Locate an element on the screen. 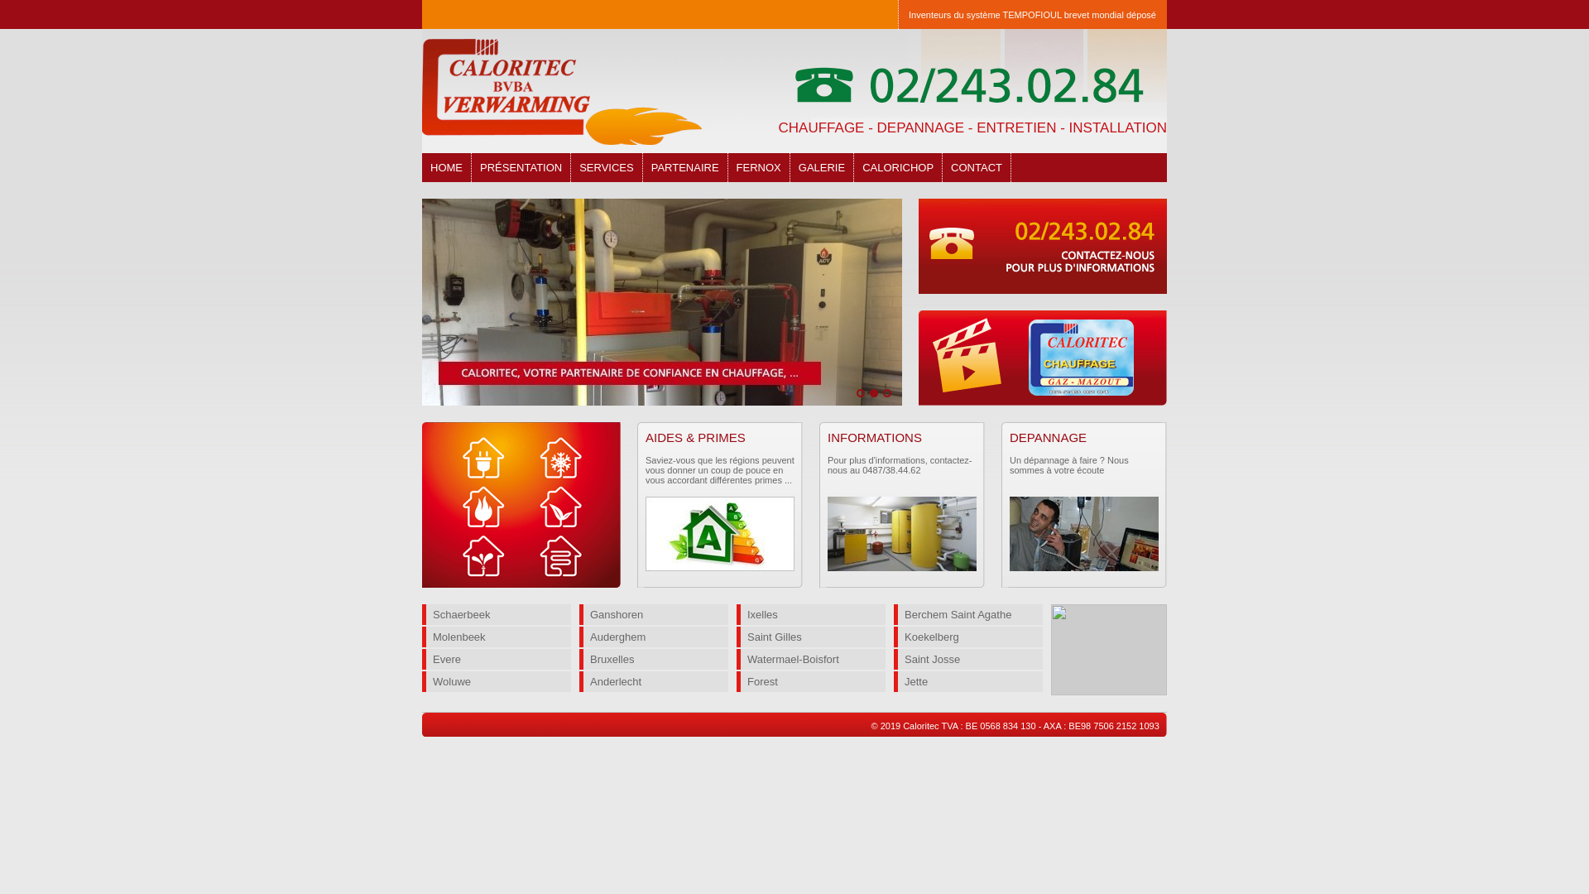 The image size is (1589, 894). Saint Gilles is located at coordinates (811, 637).